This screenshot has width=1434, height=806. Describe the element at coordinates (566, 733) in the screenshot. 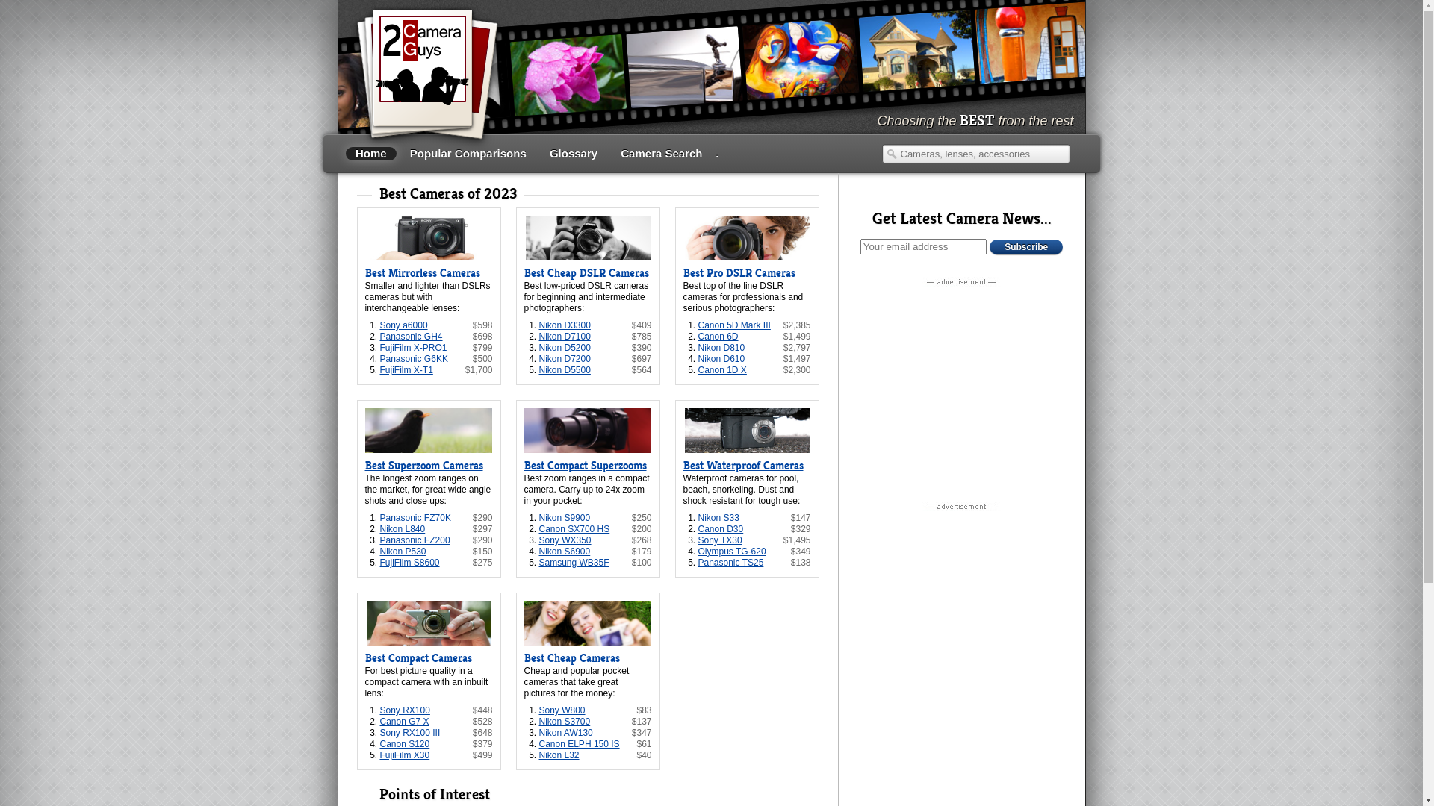

I see `Nikon AW130` at that location.